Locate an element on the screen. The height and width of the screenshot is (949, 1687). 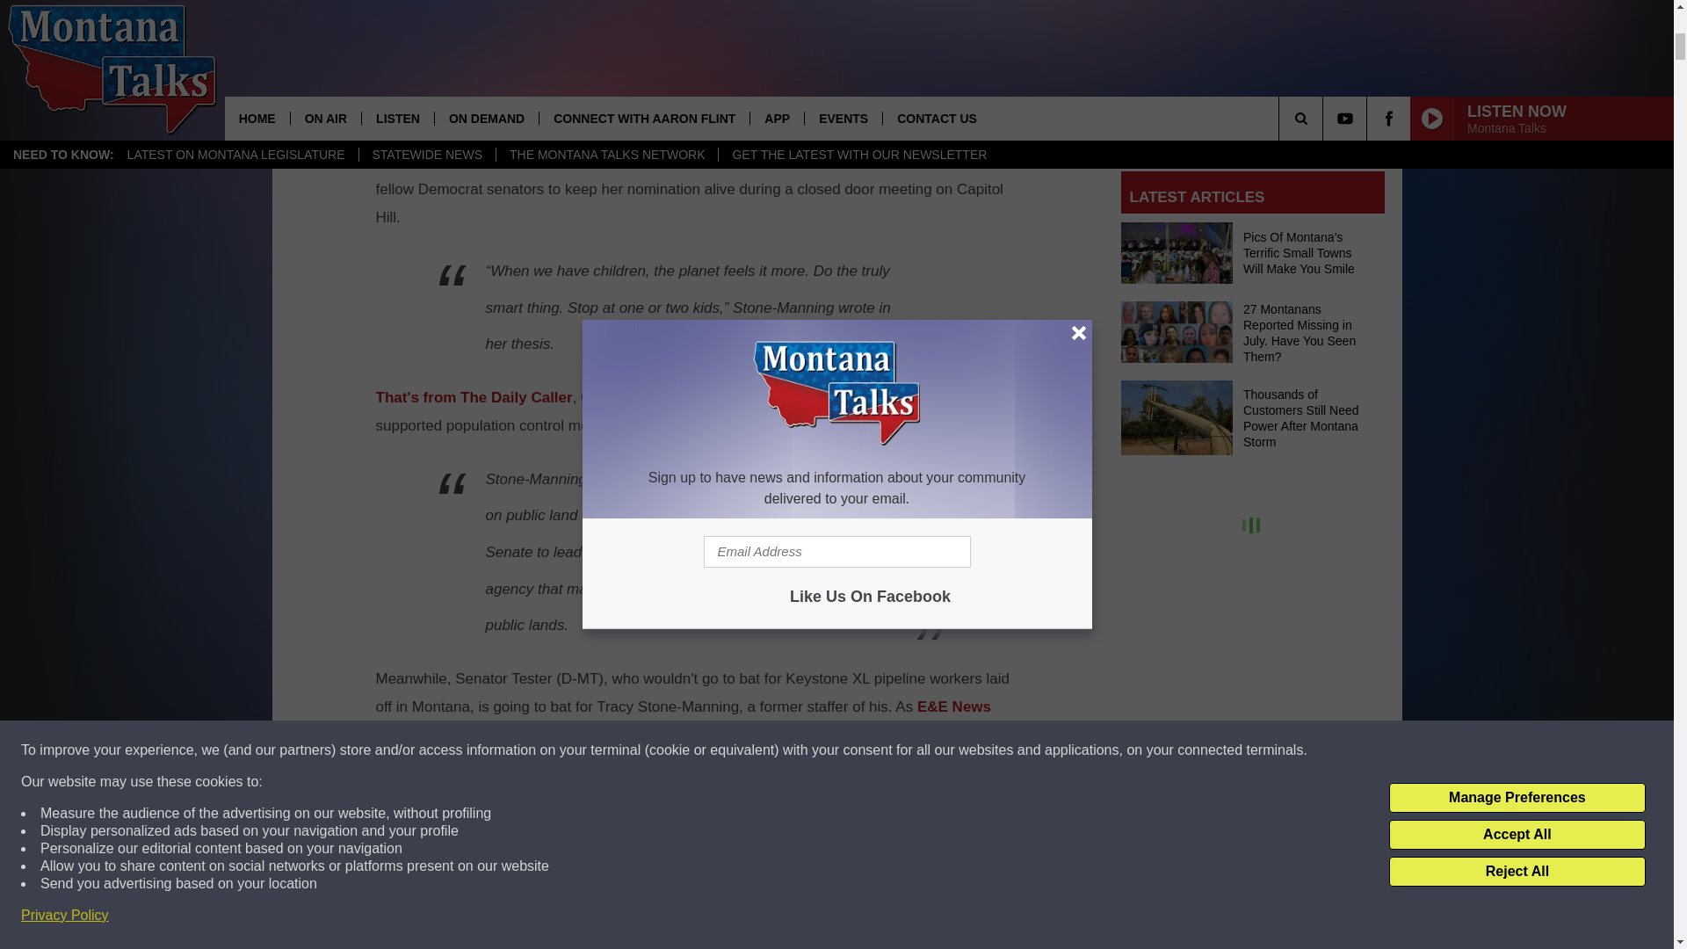
Email Address is located at coordinates (1253, 120).